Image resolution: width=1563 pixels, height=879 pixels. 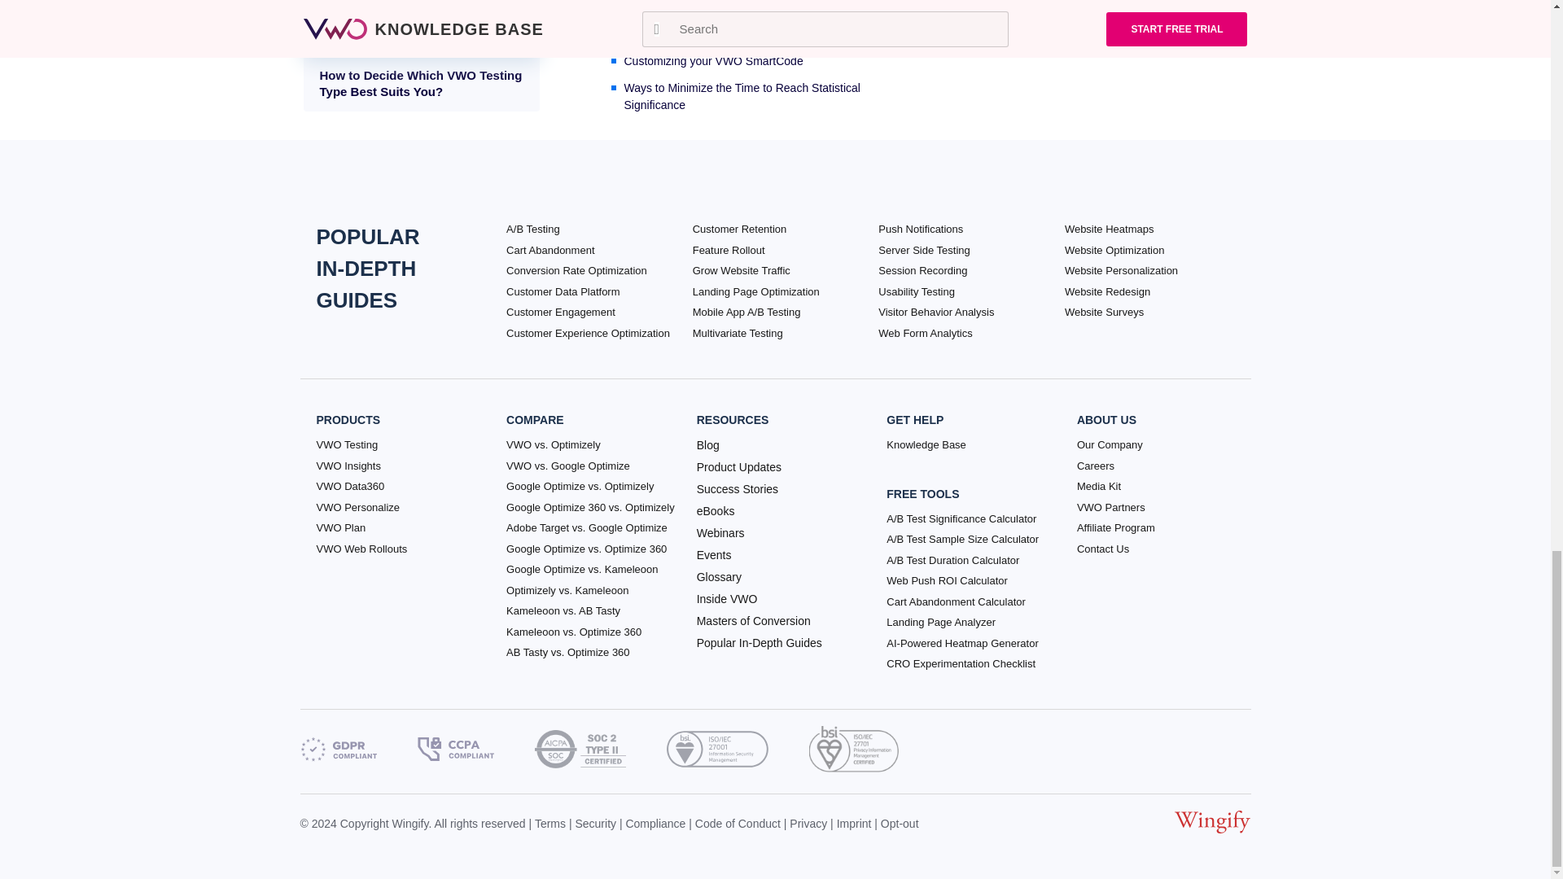 What do you see at coordinates (764, 97) in the screenshot?
I see `Ways to Minimize the Time to Reach Statistical Significance` at bounding box center [764, 97].